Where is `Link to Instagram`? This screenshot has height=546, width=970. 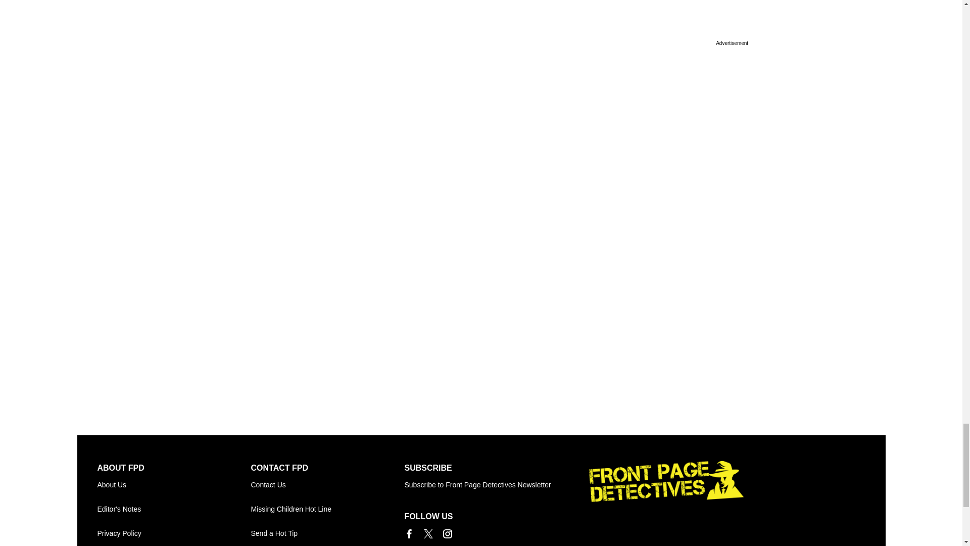 Link to Instagram is located at coordinates (447, 533).